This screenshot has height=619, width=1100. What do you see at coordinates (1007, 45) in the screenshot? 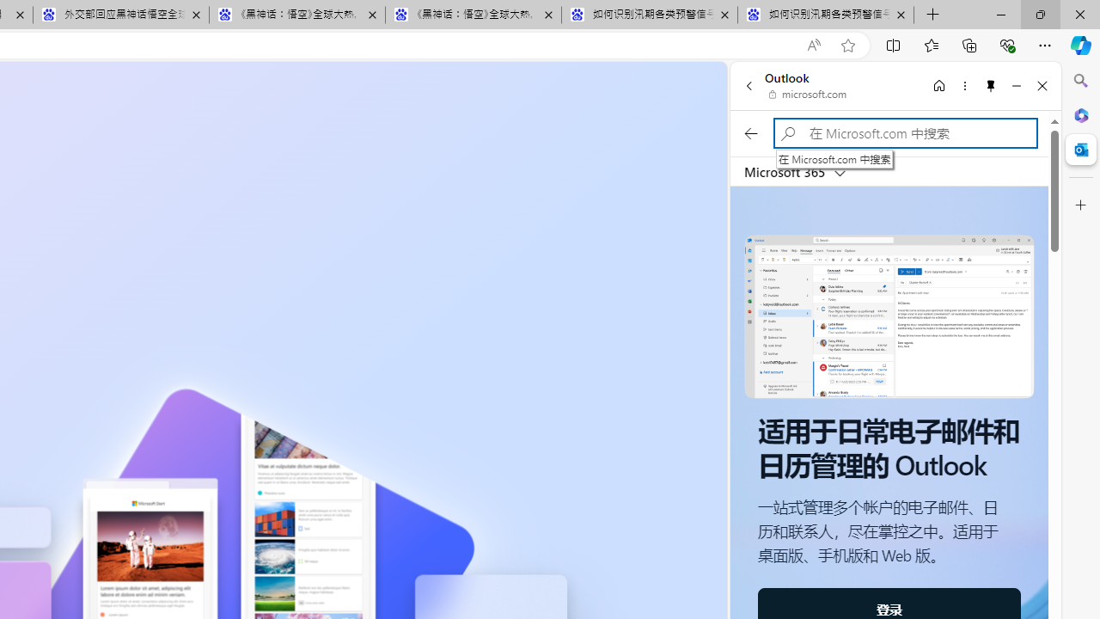
I see `Browser essentials` at bounding box center [1007, 45].